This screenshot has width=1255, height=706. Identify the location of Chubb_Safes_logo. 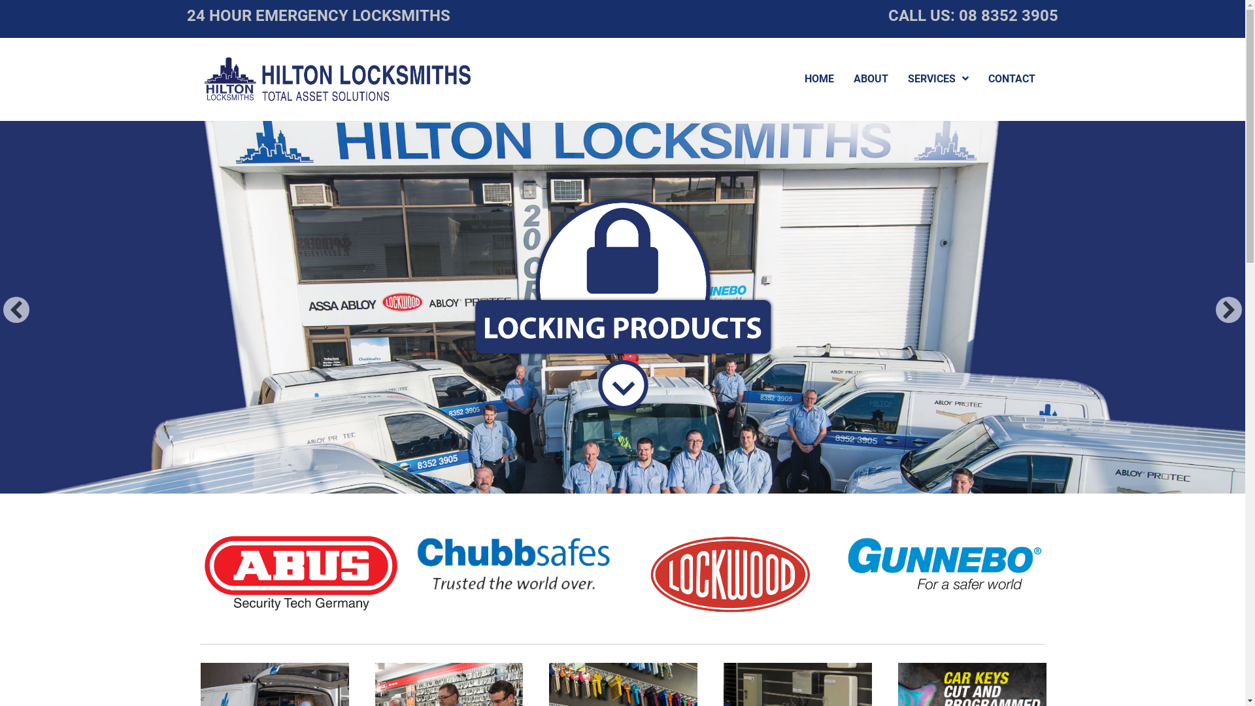
(516, 563).